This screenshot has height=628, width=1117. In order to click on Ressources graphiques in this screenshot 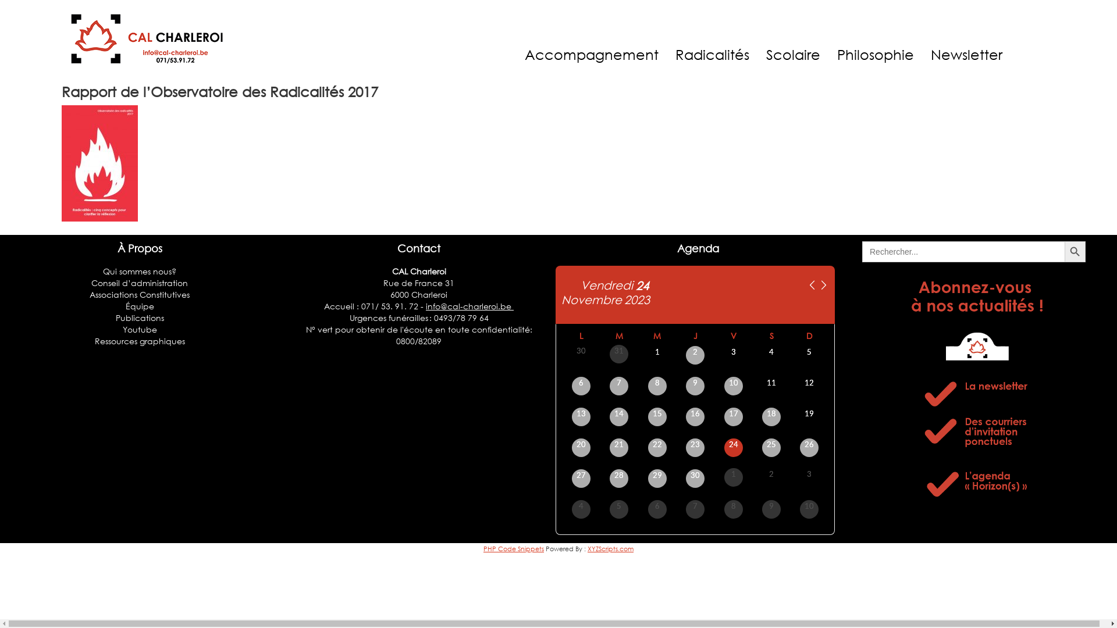, I will do `click(140, 341)`.